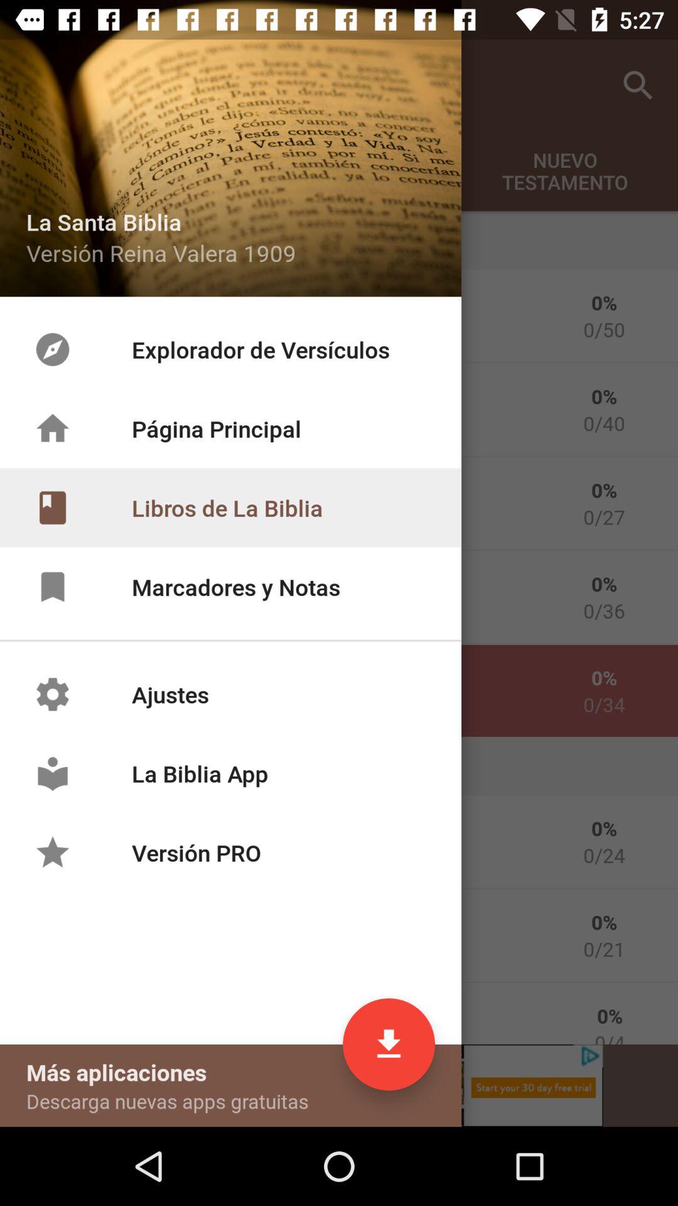 This screenshot has height=1206, width=678. Describe the element at coordinates (59, 691) in the screenshot. I see `click on the settings icon which is left had side of the text ajustes` at that location.